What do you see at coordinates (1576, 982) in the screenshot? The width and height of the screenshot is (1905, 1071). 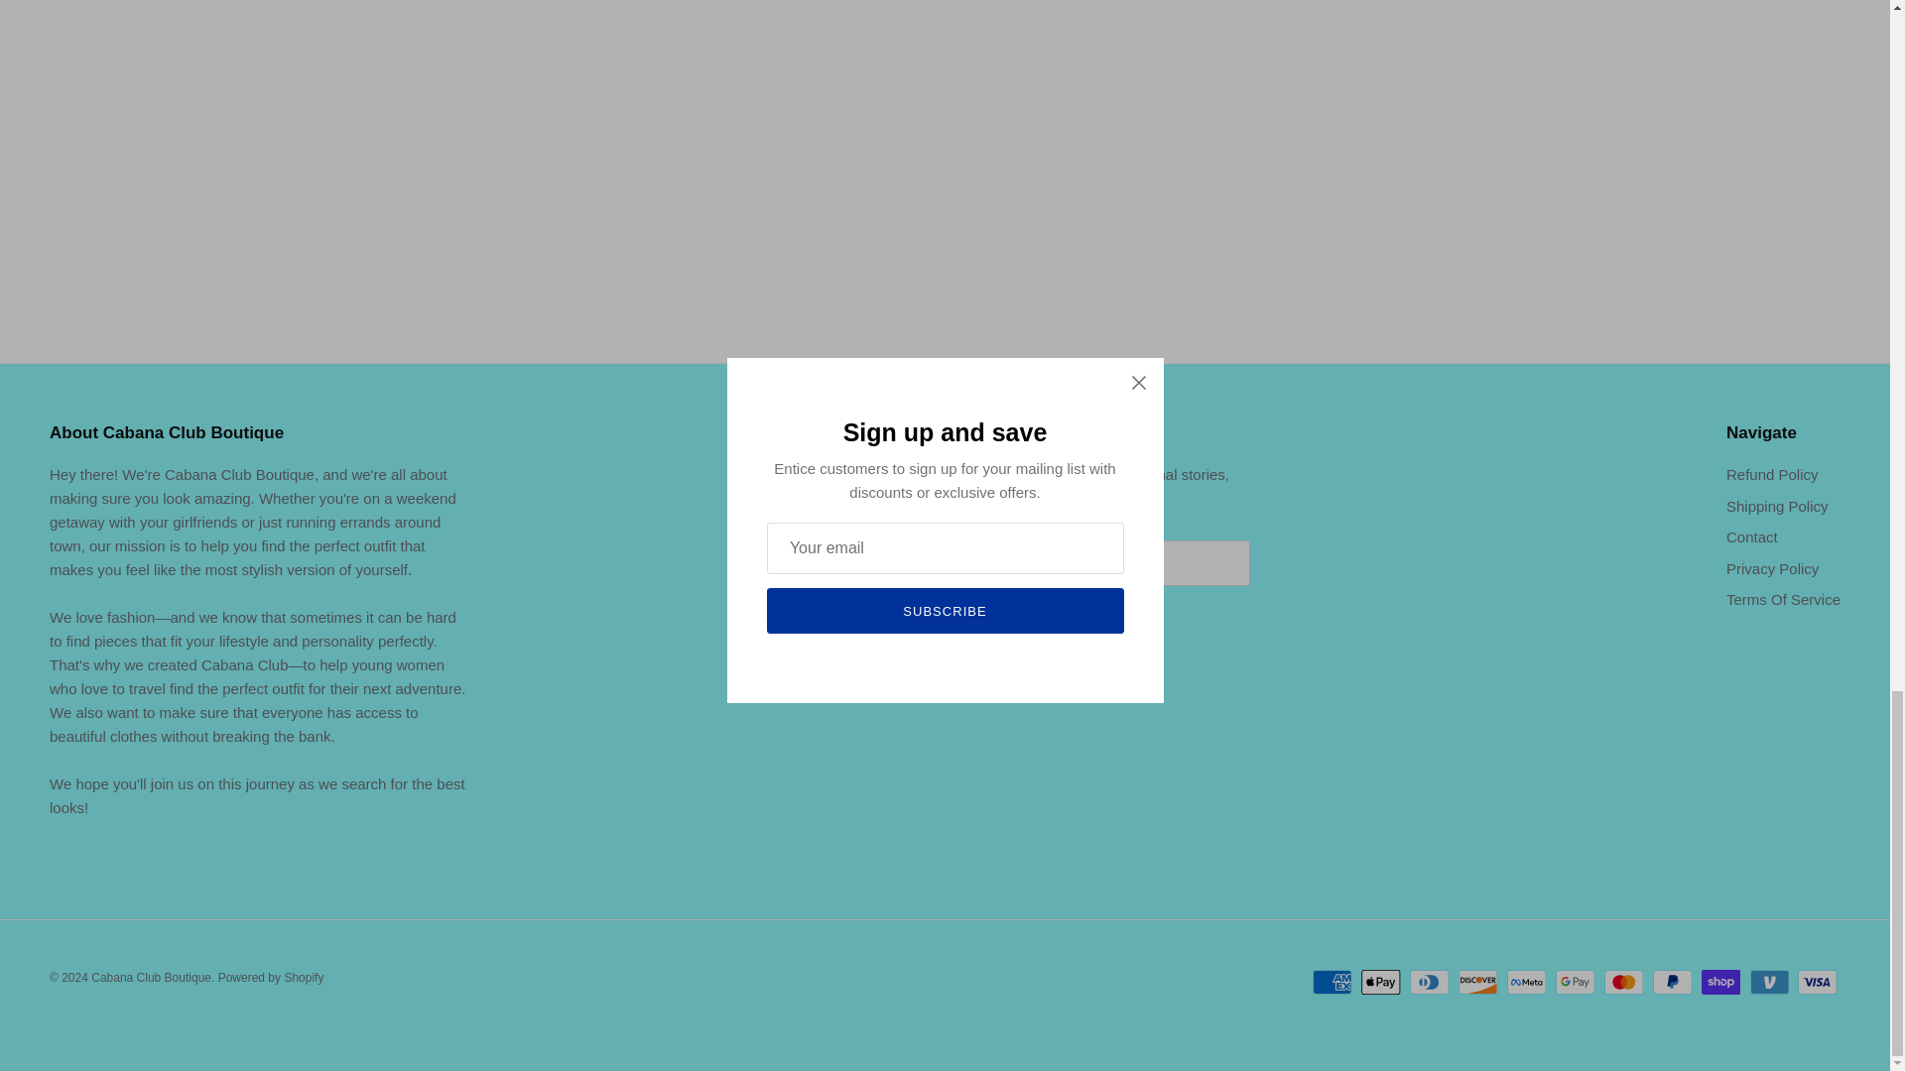 I see `Google Pay` at bounding box center [1576, 982].